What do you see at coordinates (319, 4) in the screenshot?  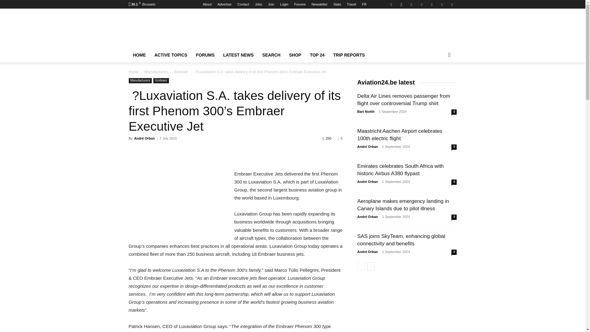 I see `Newsletter` at bounding box center [319, 4].